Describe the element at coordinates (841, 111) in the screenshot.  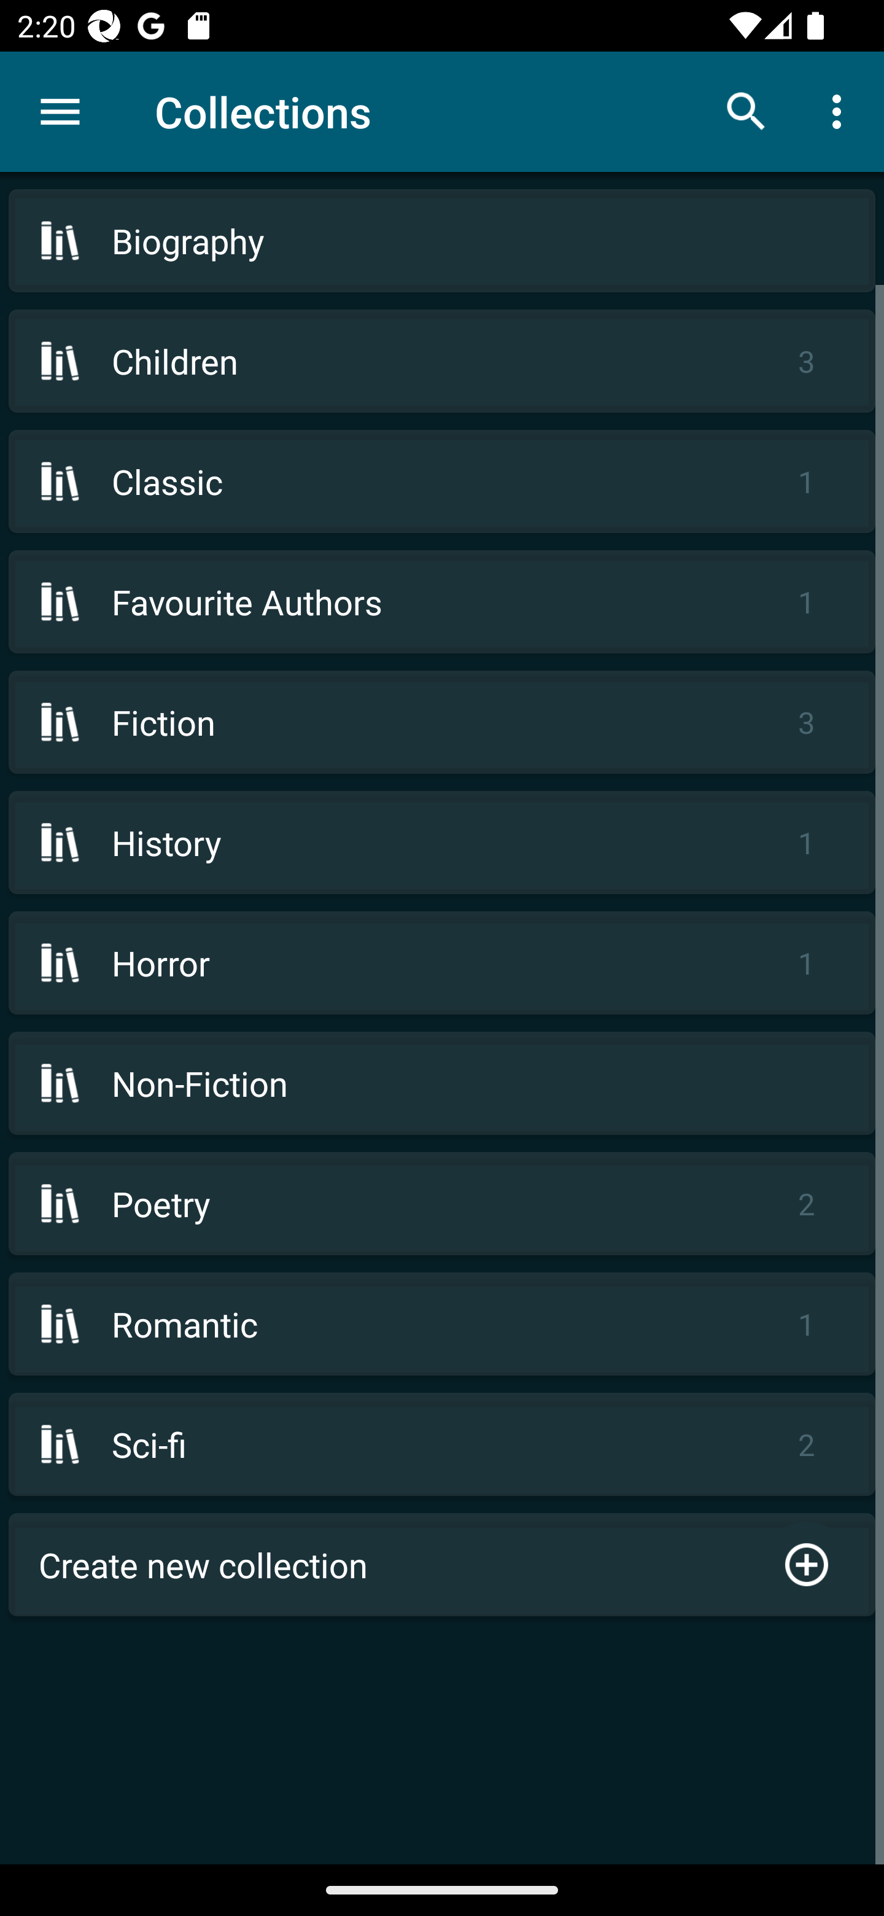
I see `More options` at that location.